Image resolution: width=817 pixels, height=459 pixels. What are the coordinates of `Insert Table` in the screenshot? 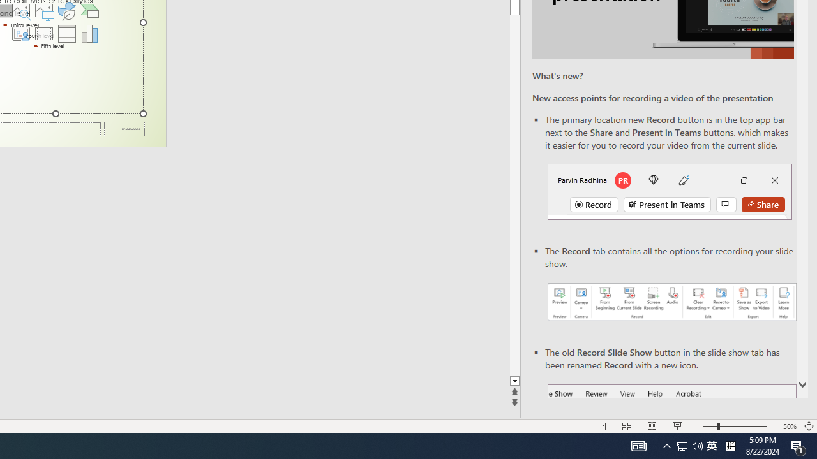 It's located at (67, 33).